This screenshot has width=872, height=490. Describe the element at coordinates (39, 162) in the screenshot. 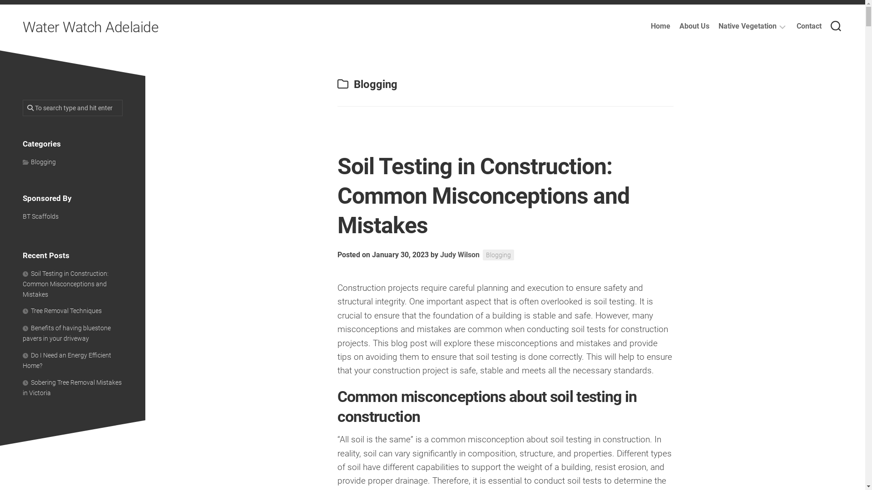

I see `Blogging` at that location.